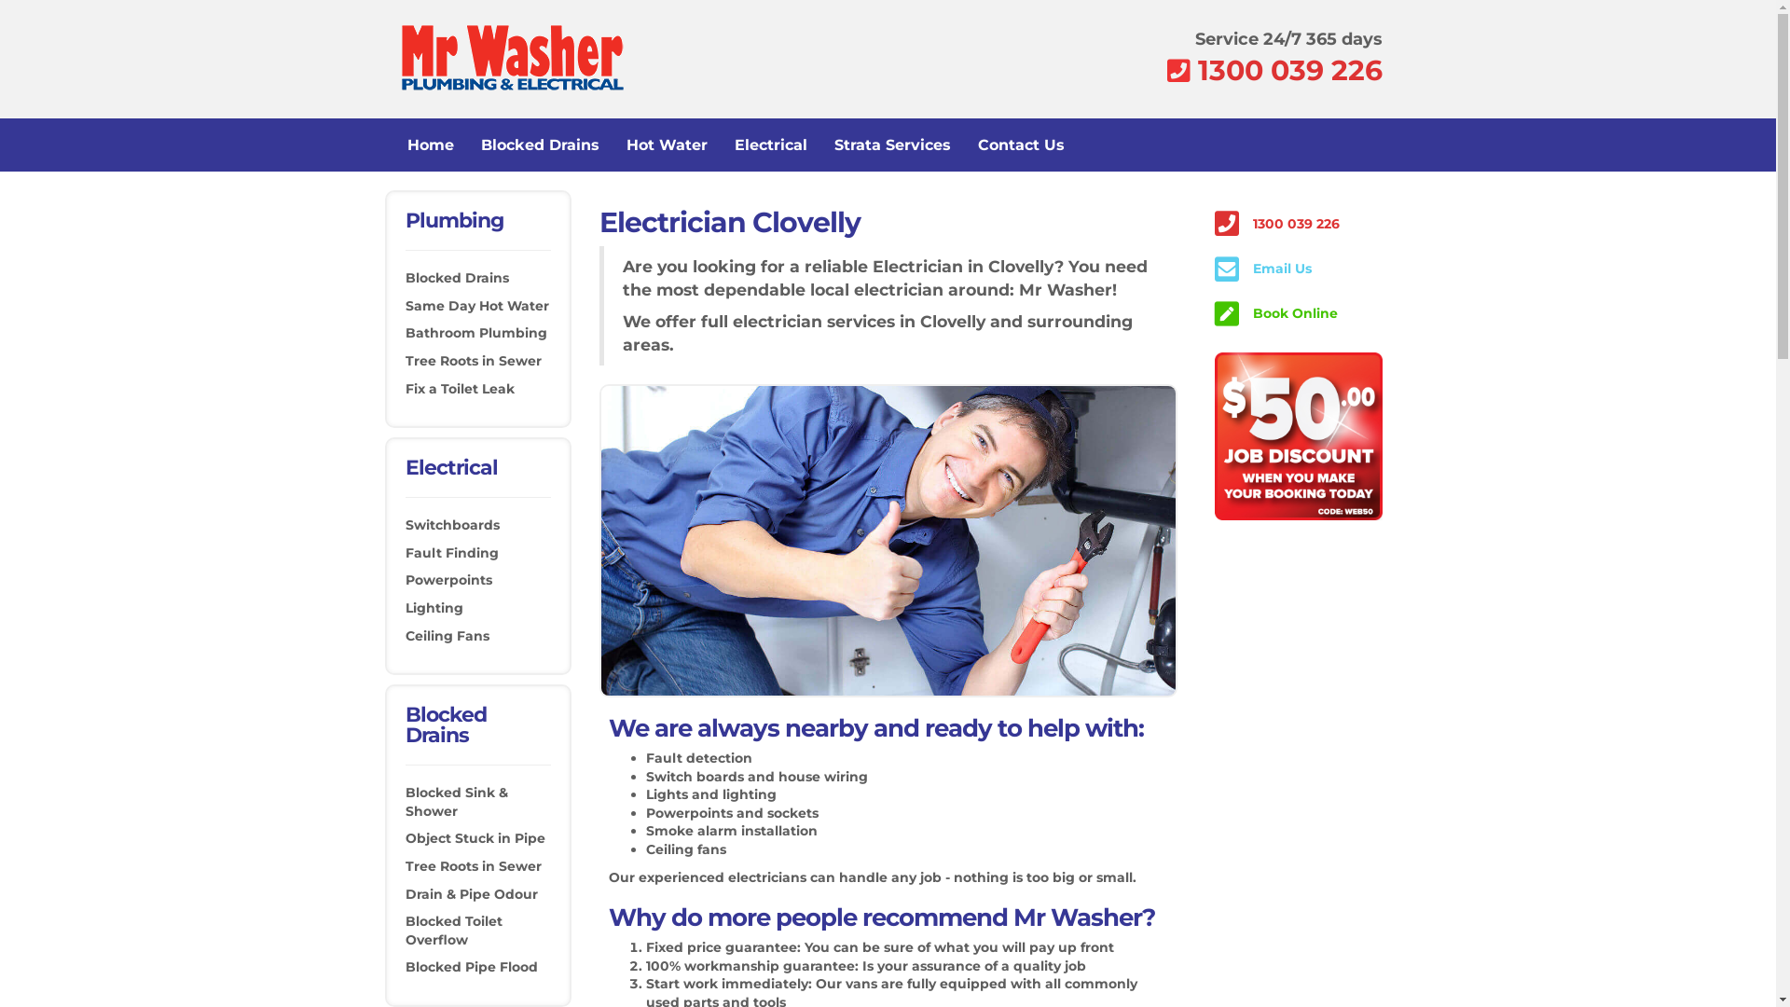  Describe the element at coordinates (459, 389) in the screenshot. I see `Fix a Toilet Leak` at that location.